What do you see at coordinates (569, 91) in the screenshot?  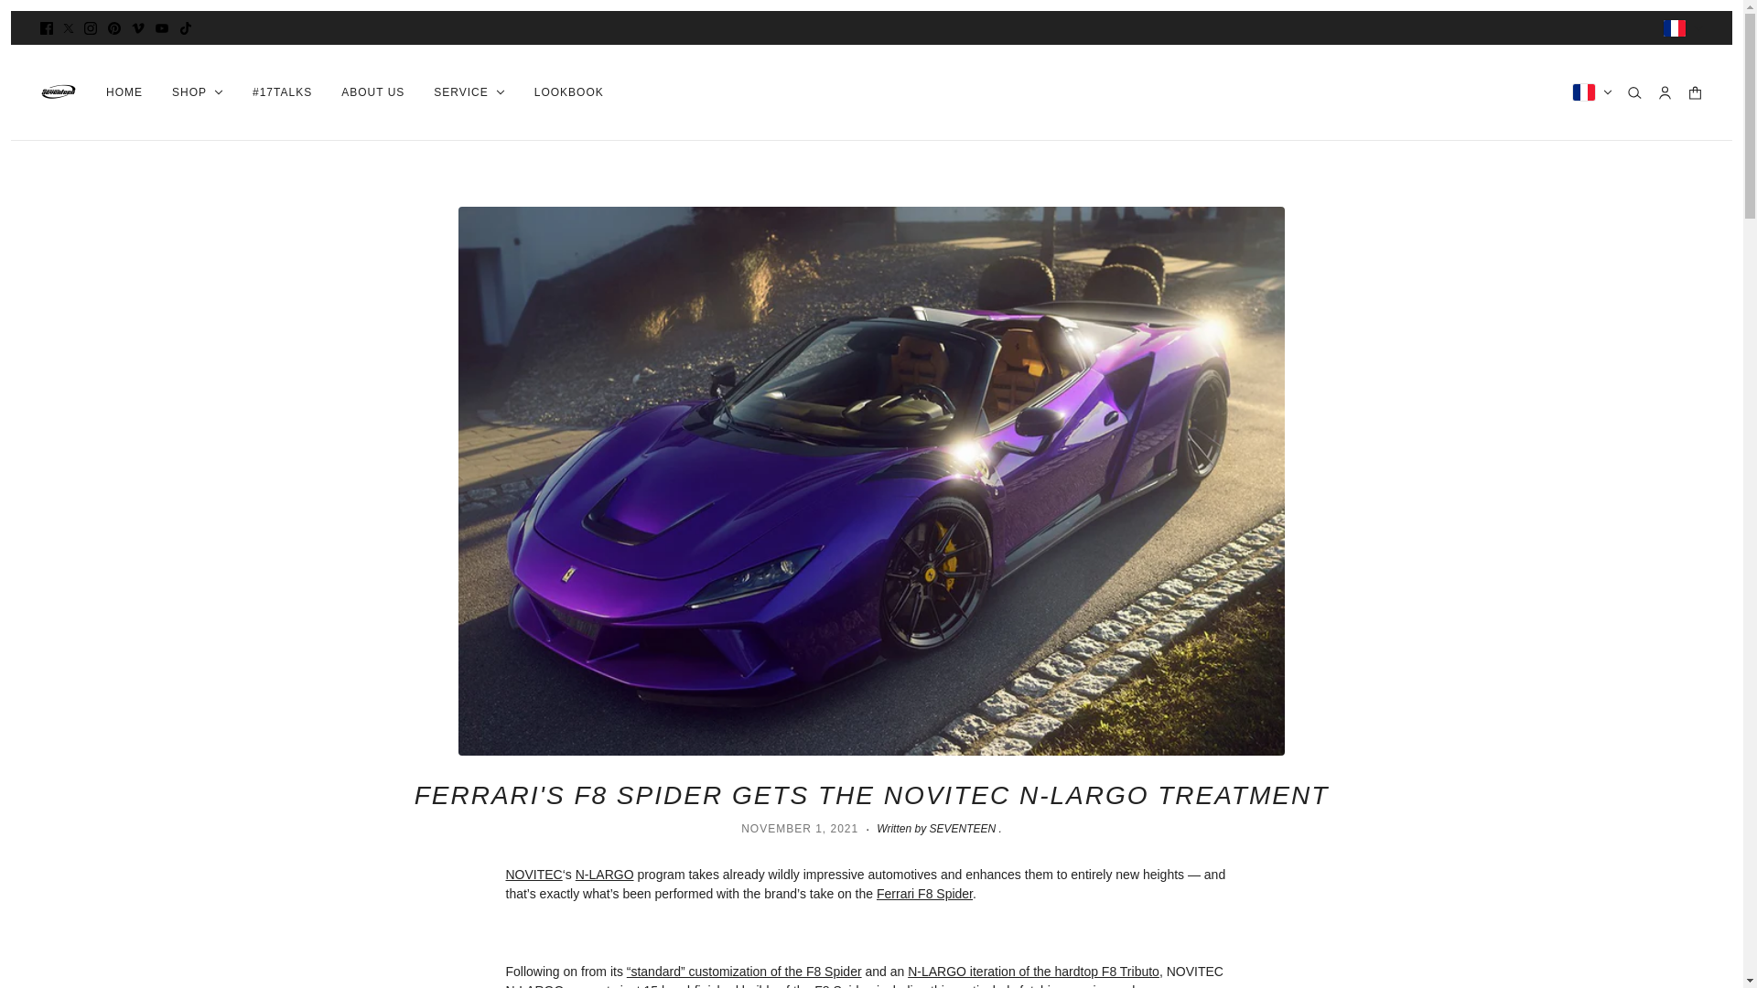 I see `LOOKBOOK` at bounding box center [569, 91].